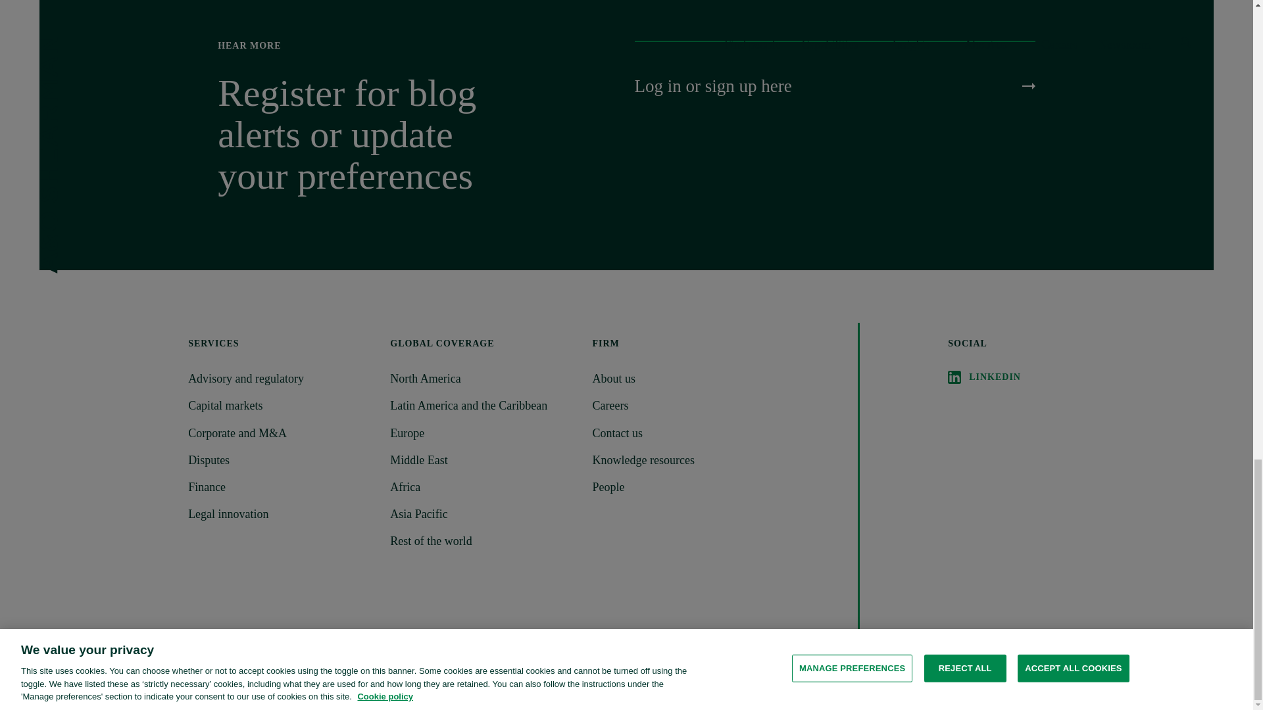 Image resolution: width=1263 pixels, height=710 pixels. What do you see at coordinates (483, 460) in the screenshot?
I see `Middle East` at bounding box center [483, 460].